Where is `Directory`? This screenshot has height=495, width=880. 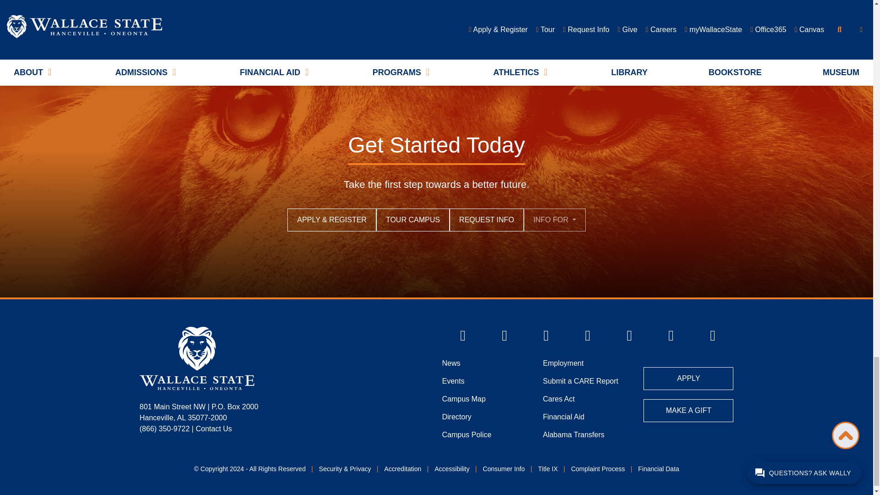
Directory is located at coordinates (456, 418).